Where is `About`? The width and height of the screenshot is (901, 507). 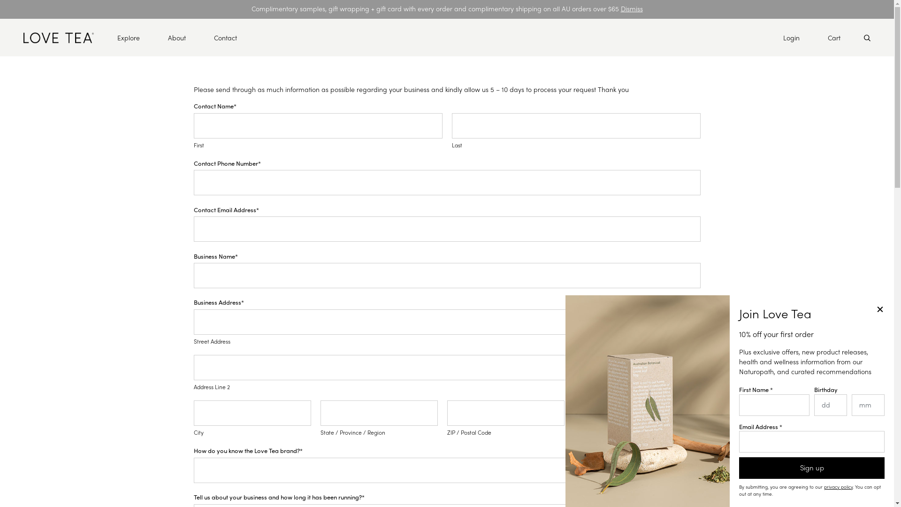 About is located at coordinates (177, 38).